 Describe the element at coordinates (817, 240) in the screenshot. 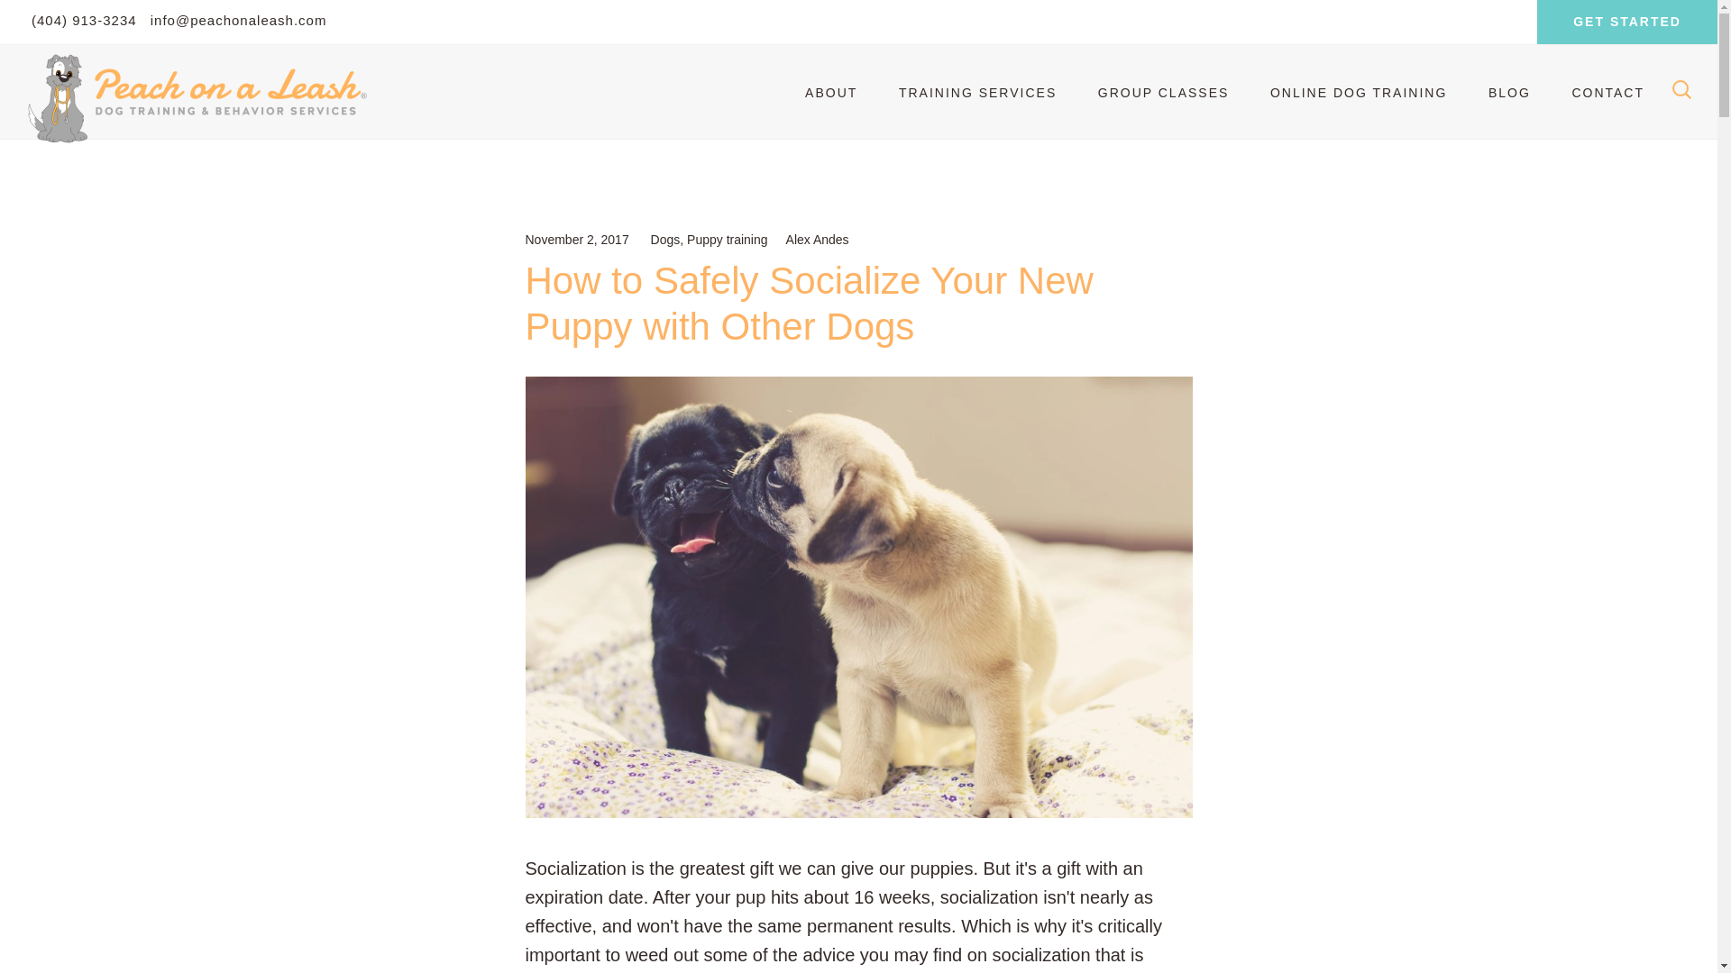

I see `Alex Andes` at that location.